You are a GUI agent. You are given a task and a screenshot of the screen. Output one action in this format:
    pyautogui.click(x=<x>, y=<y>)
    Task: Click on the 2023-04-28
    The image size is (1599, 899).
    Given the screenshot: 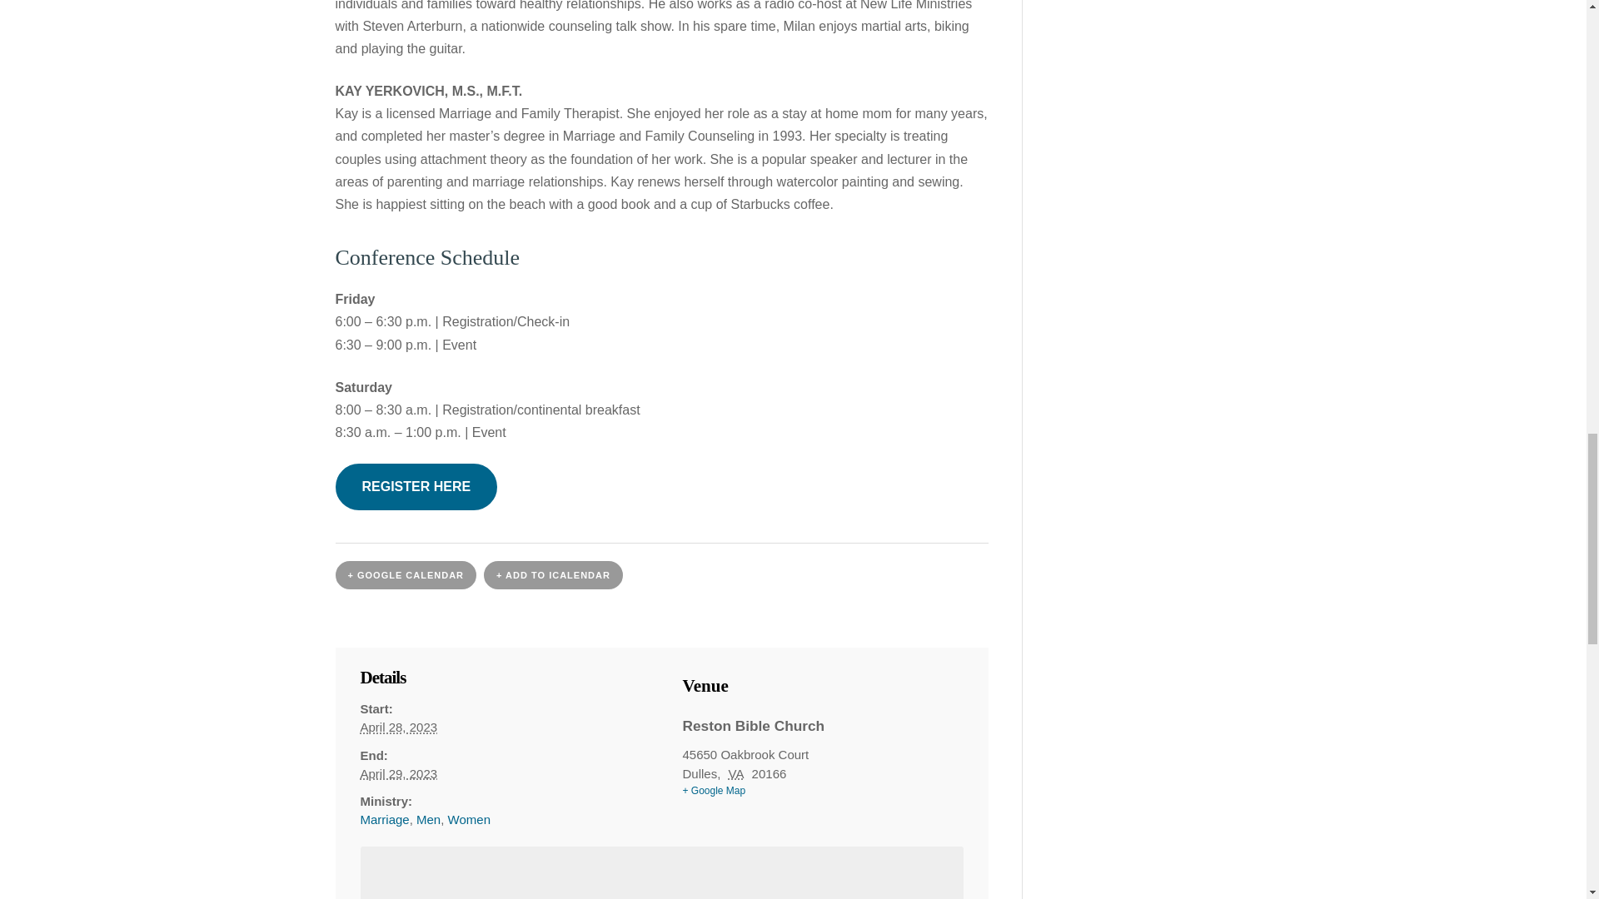 What is the action you would take?
    pyautogui.click(x=398, y=728)
    